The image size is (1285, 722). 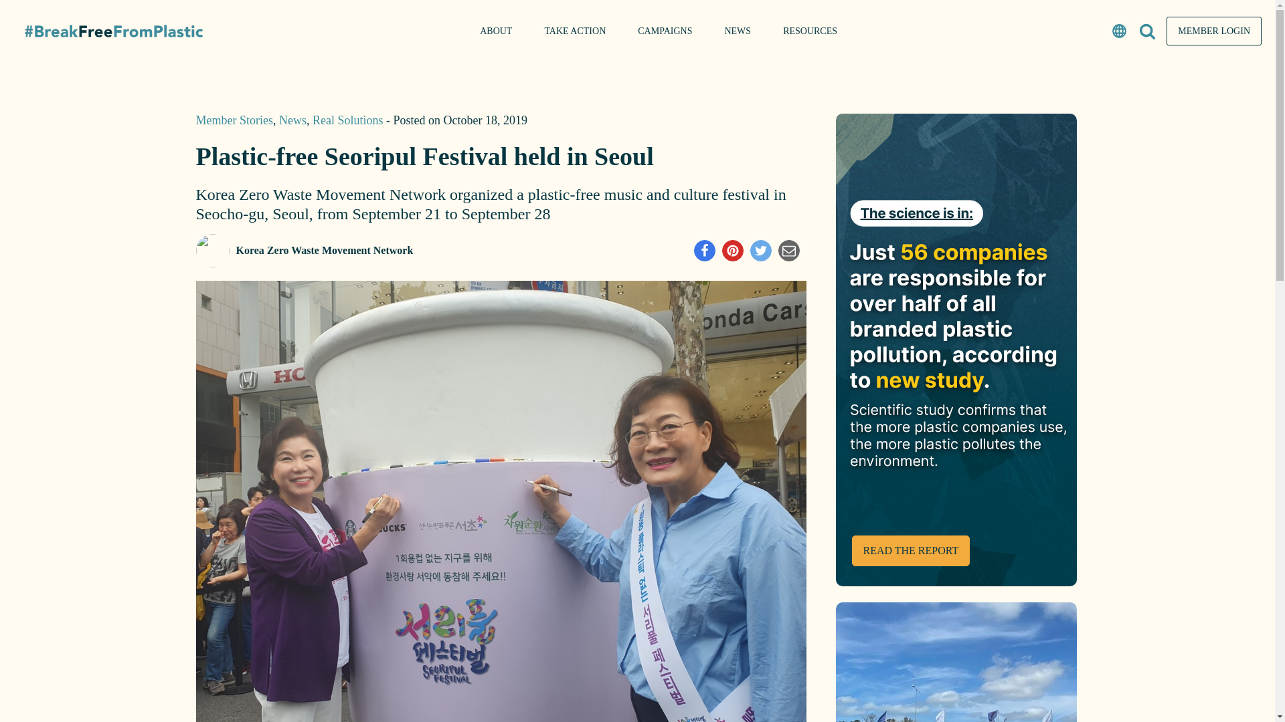 I want to click on Real Solutions, so click(x=347, y=120).